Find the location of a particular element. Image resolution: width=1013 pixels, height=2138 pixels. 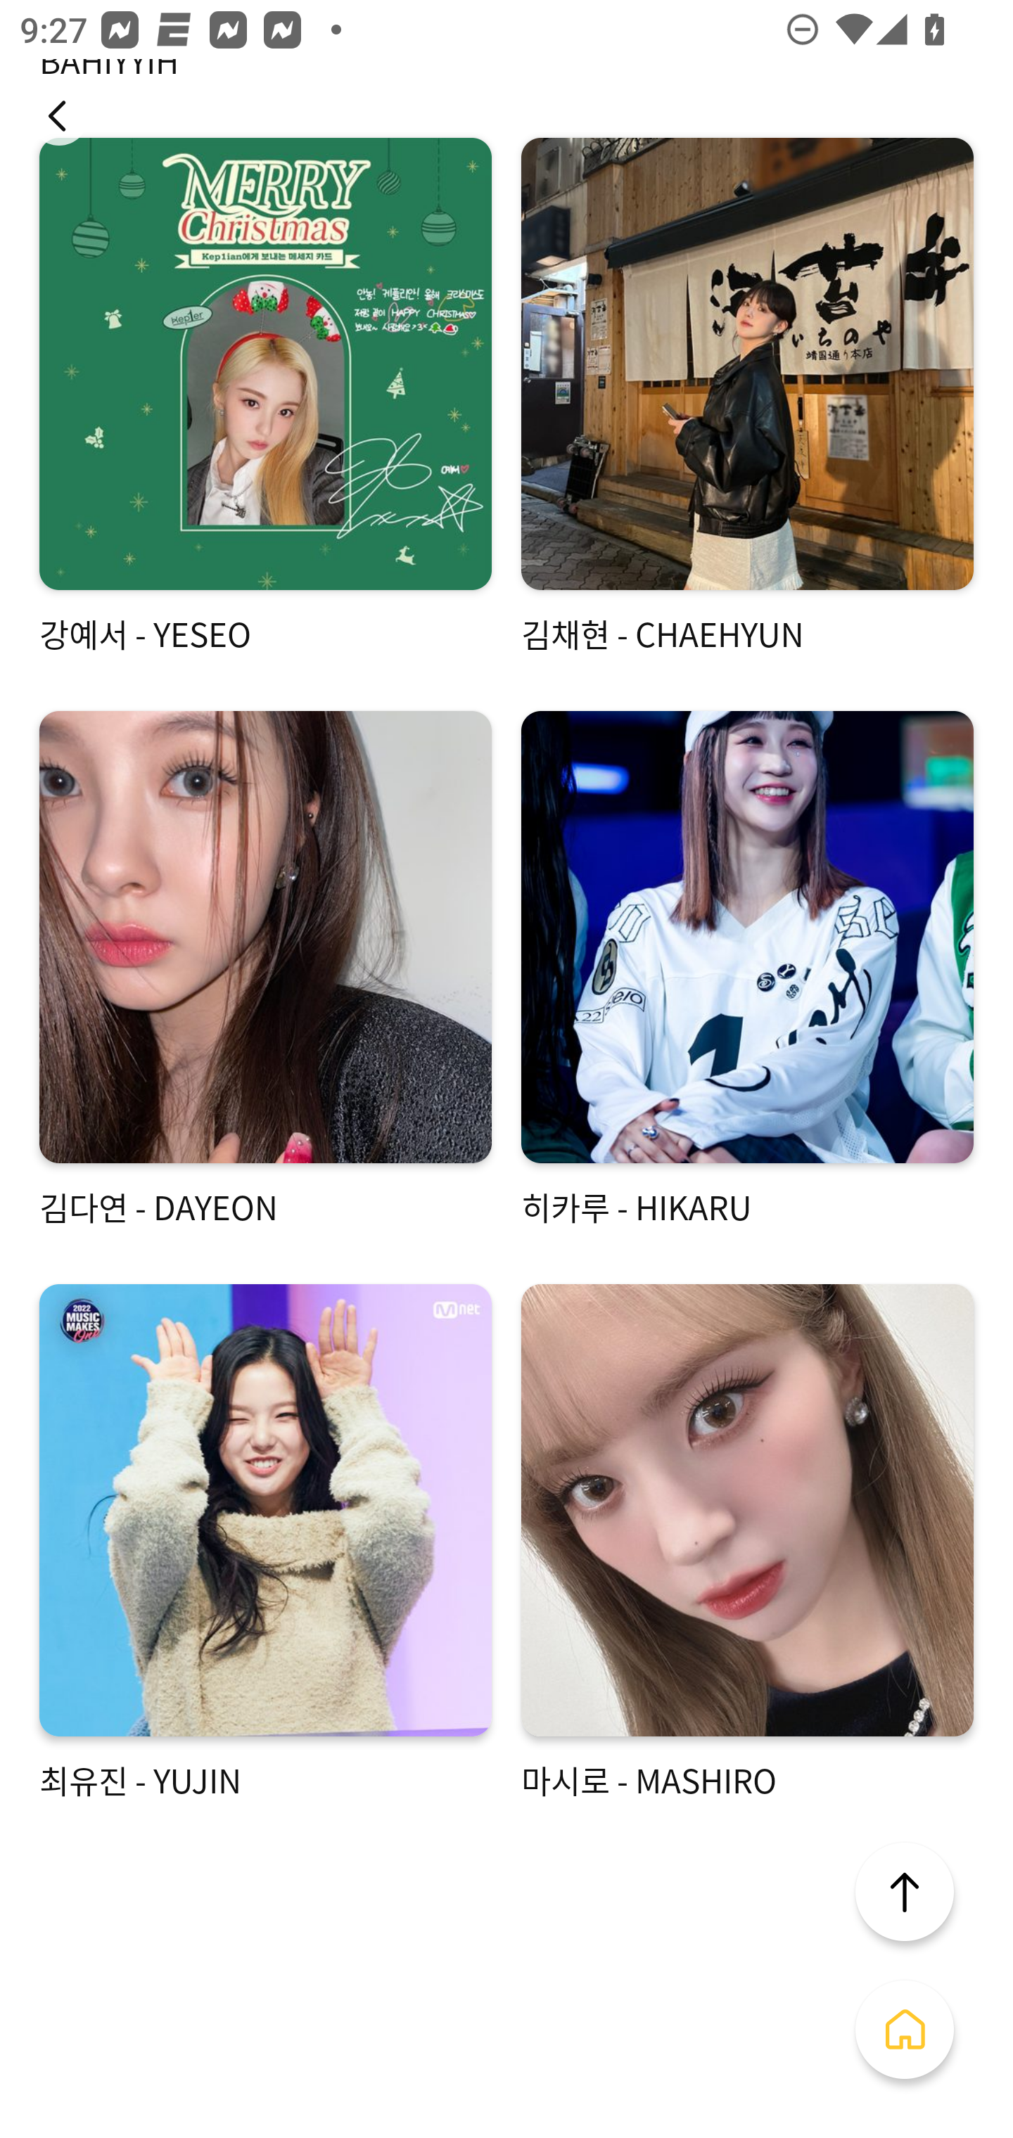

김다연  -  DAYEON is located at coordinates (265, 971).